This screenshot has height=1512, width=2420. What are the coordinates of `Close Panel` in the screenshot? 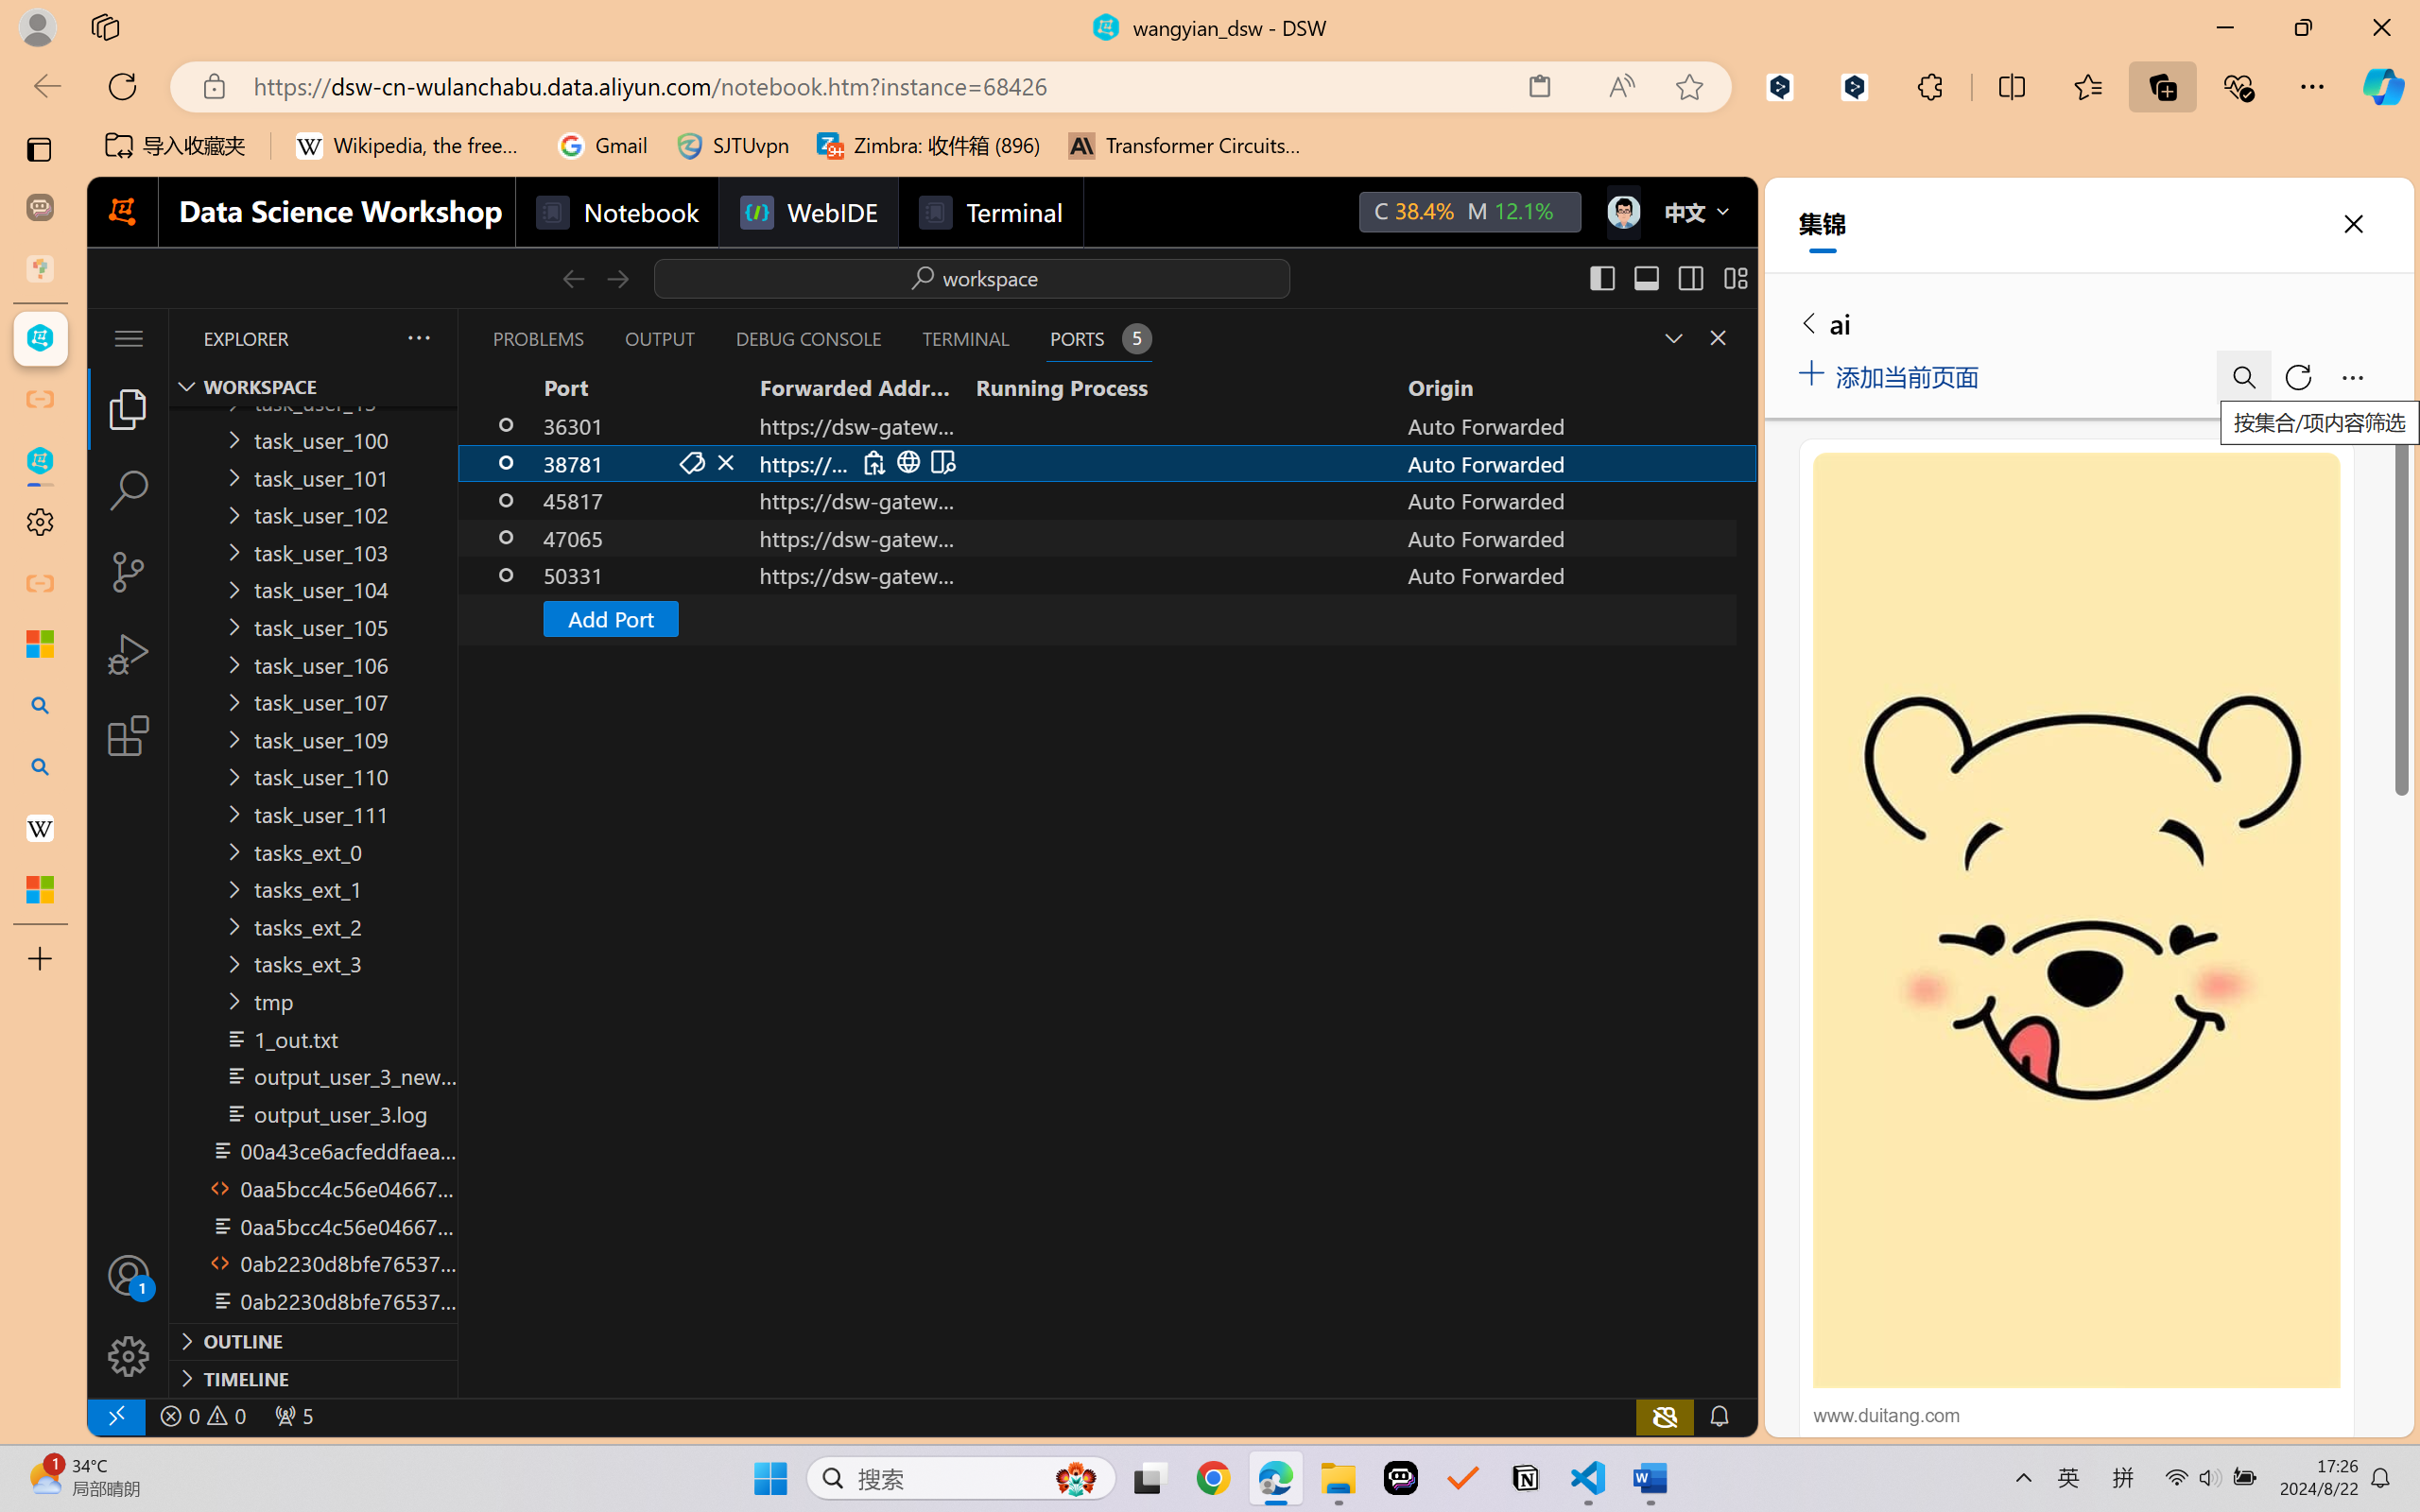 It's located at (1719, 337).